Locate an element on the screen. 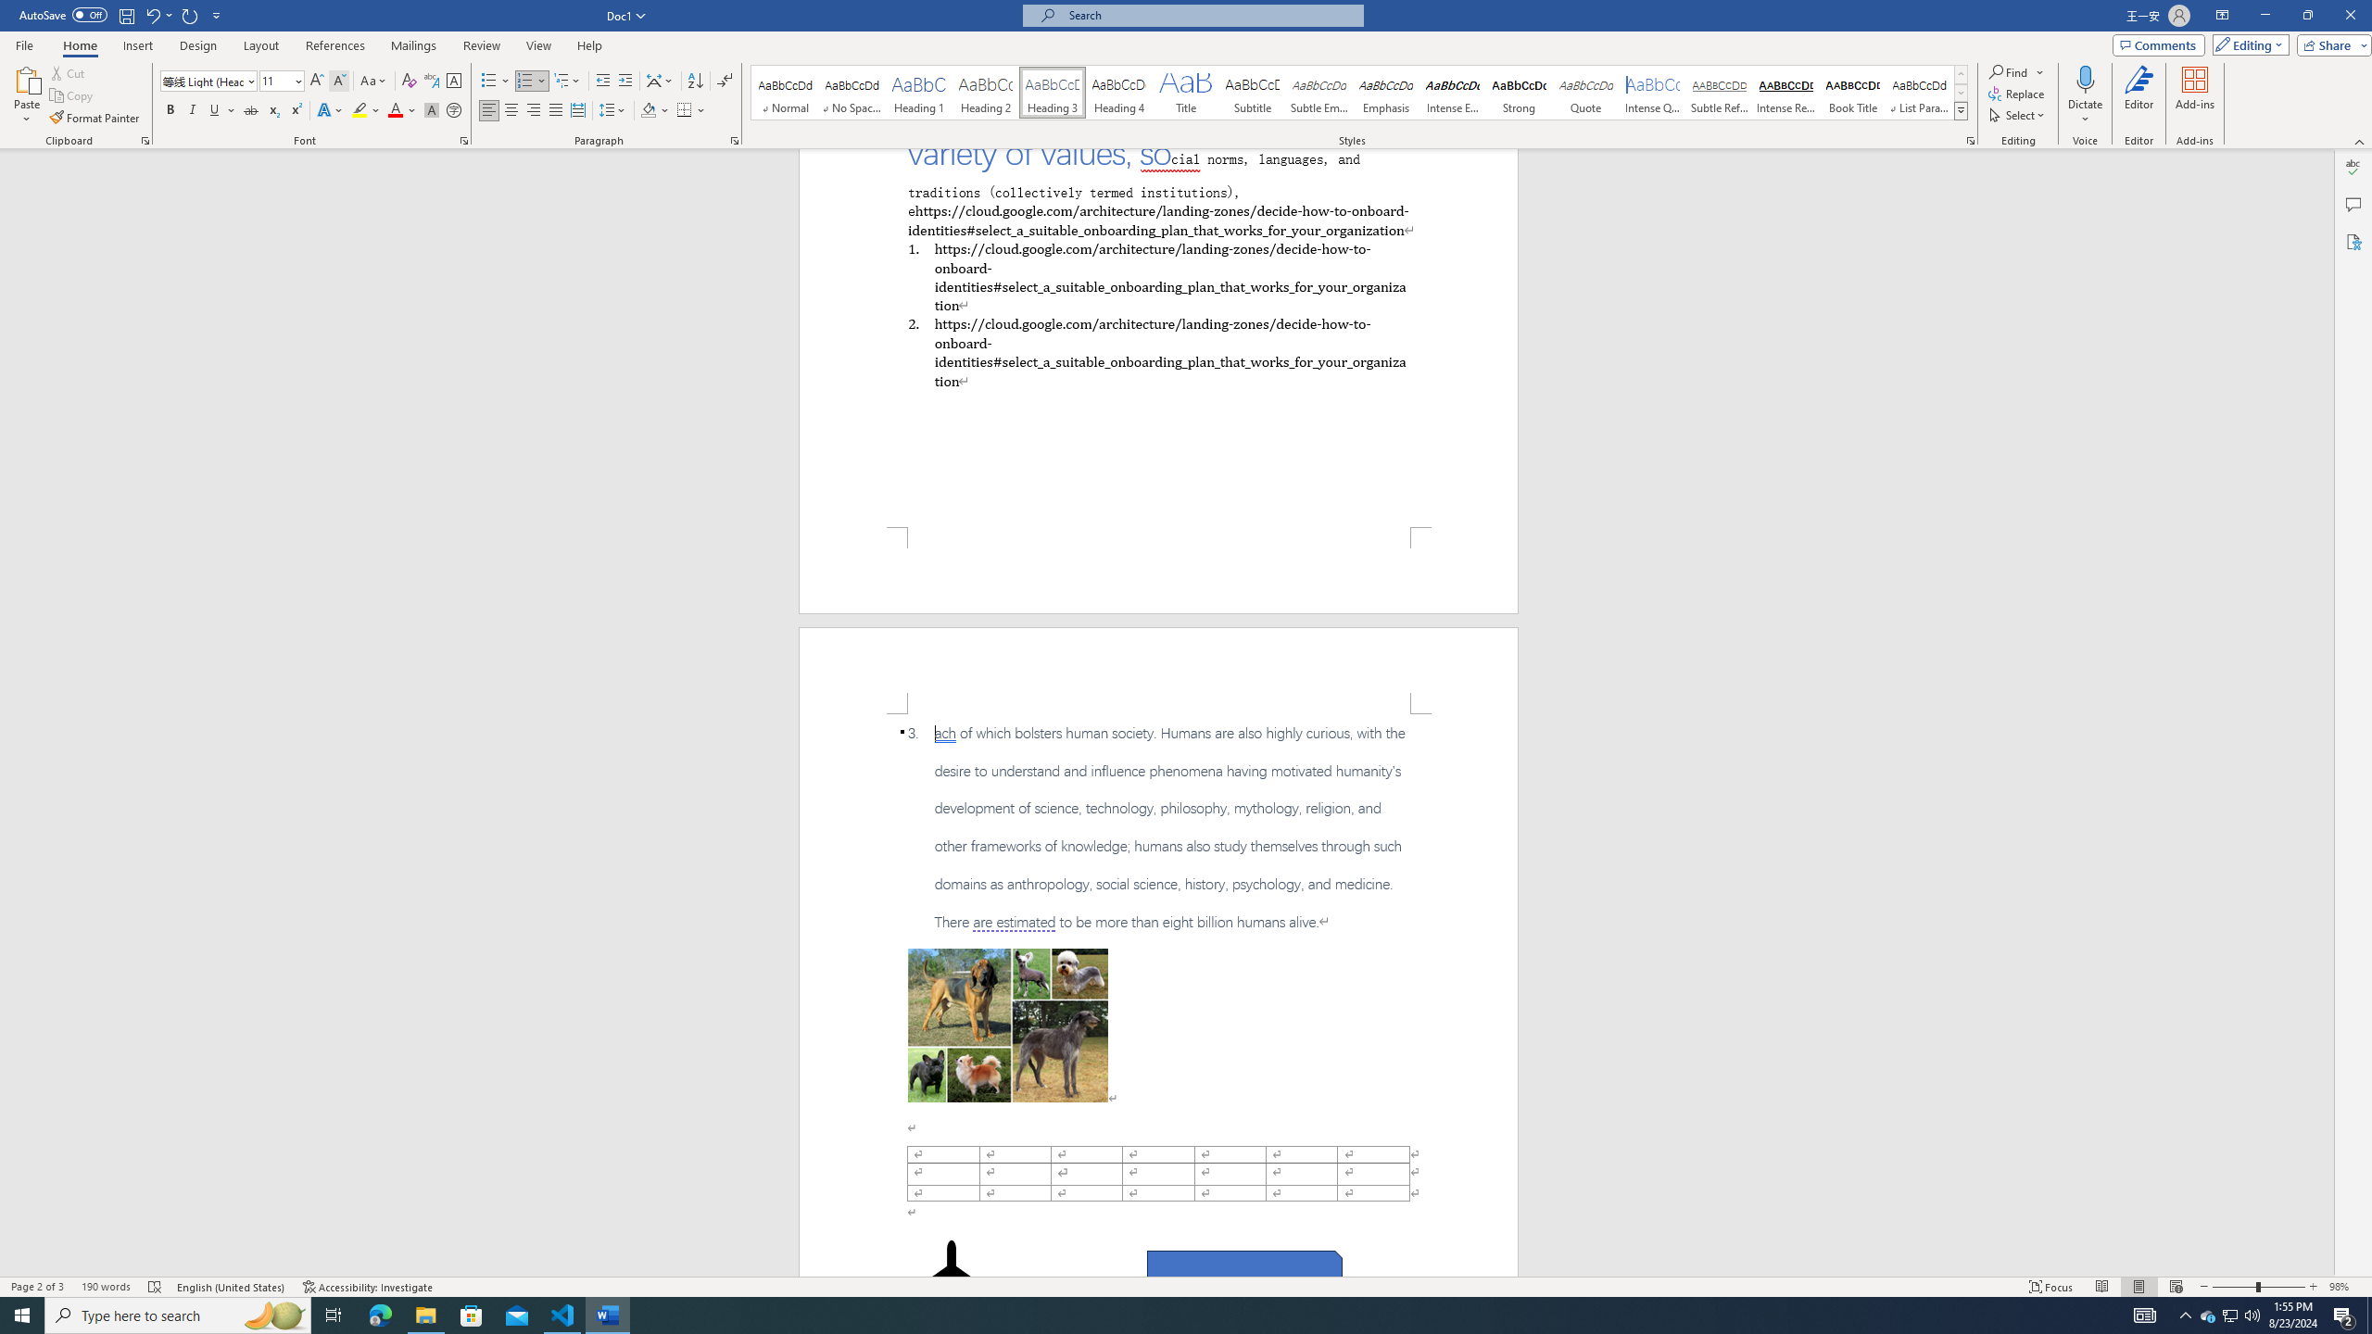  Format Painter is located at coordinates (96, 119).